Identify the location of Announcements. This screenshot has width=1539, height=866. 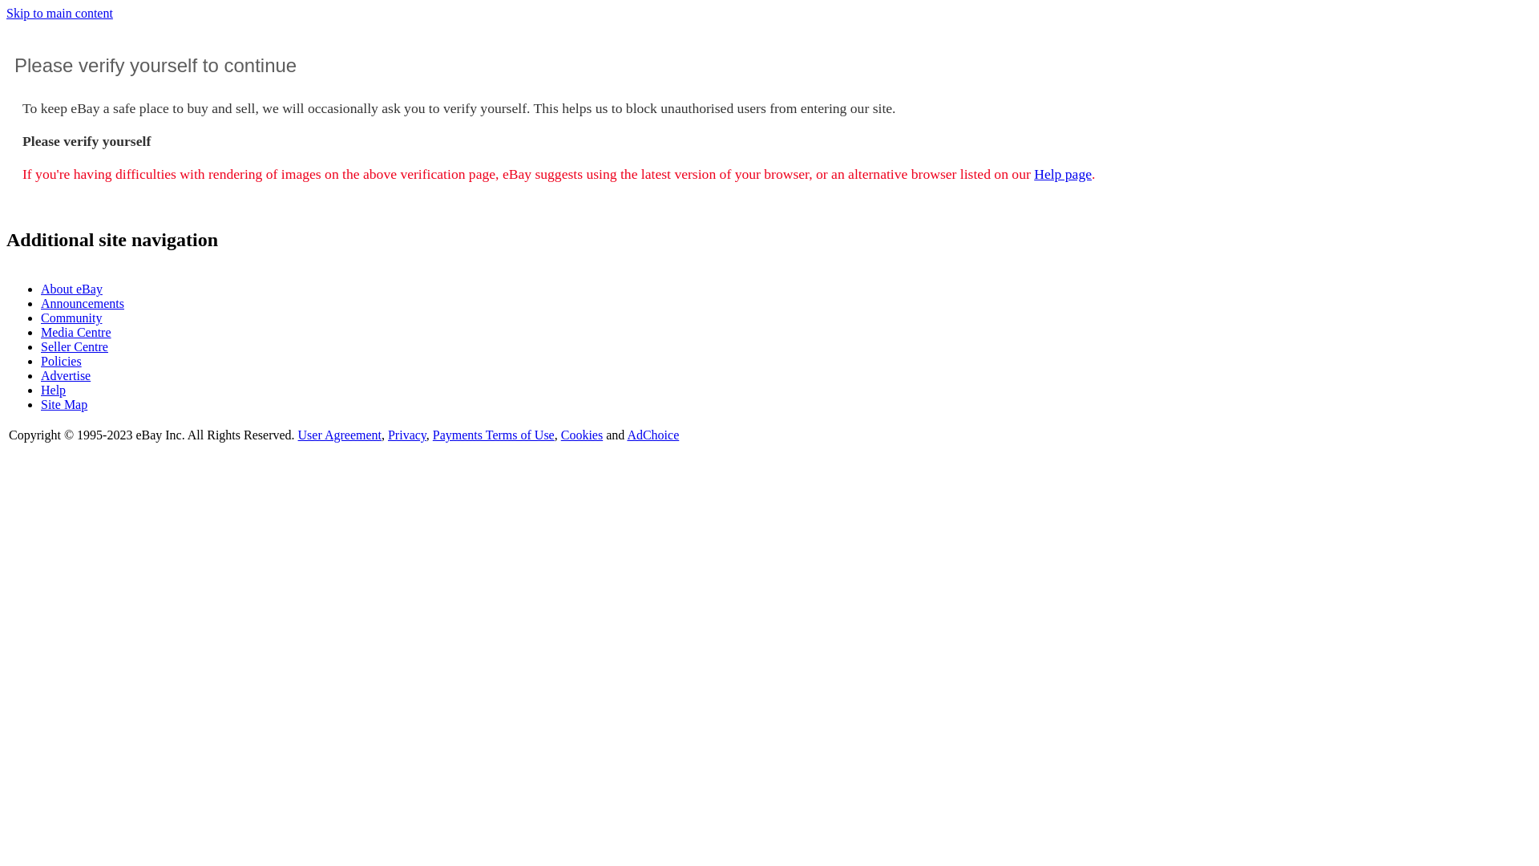
(83, 303).